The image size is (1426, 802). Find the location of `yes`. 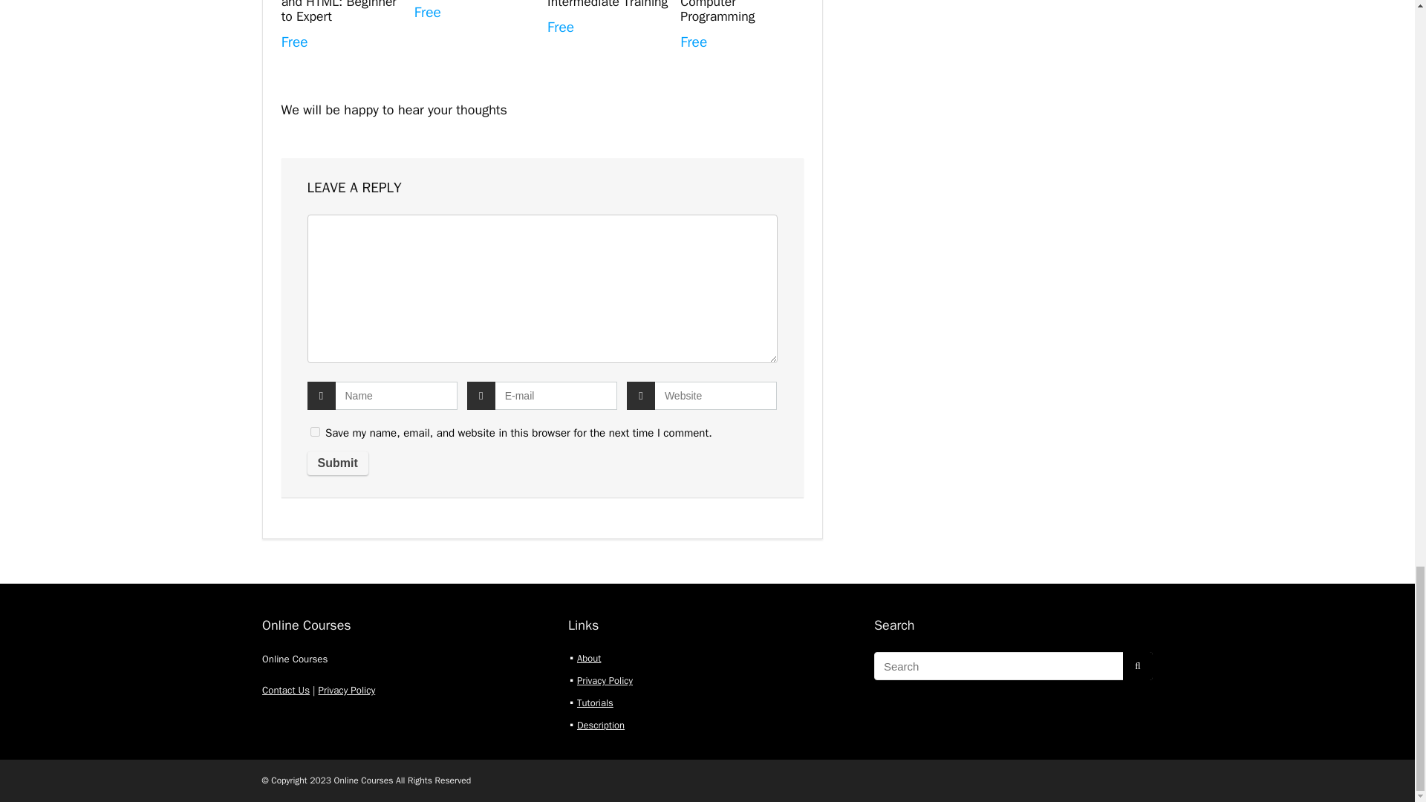

yes is located at coordinates (315, 431).